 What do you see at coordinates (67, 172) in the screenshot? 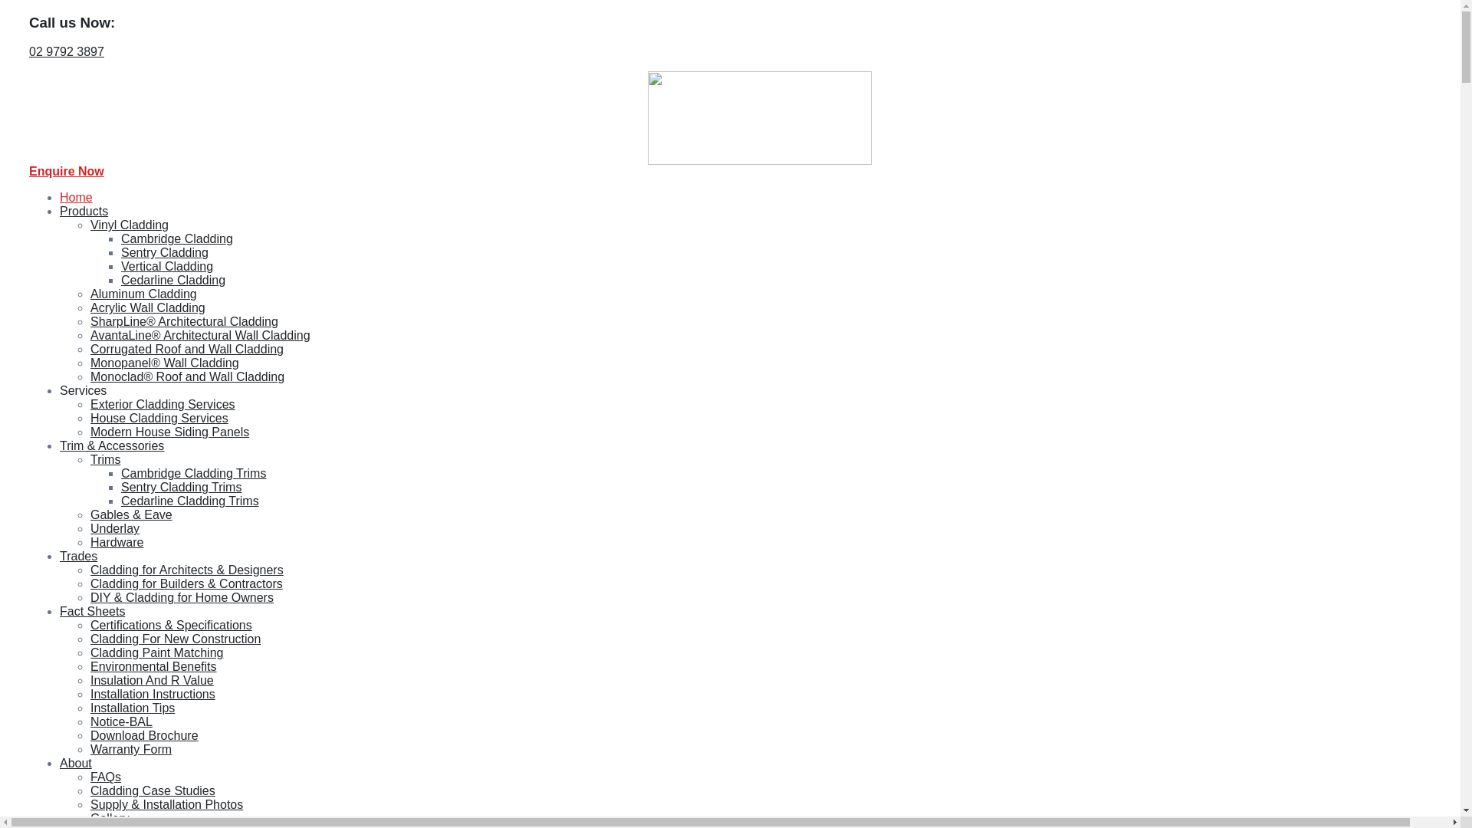
I see `Enquire Now` at bounding box center [67, 172].